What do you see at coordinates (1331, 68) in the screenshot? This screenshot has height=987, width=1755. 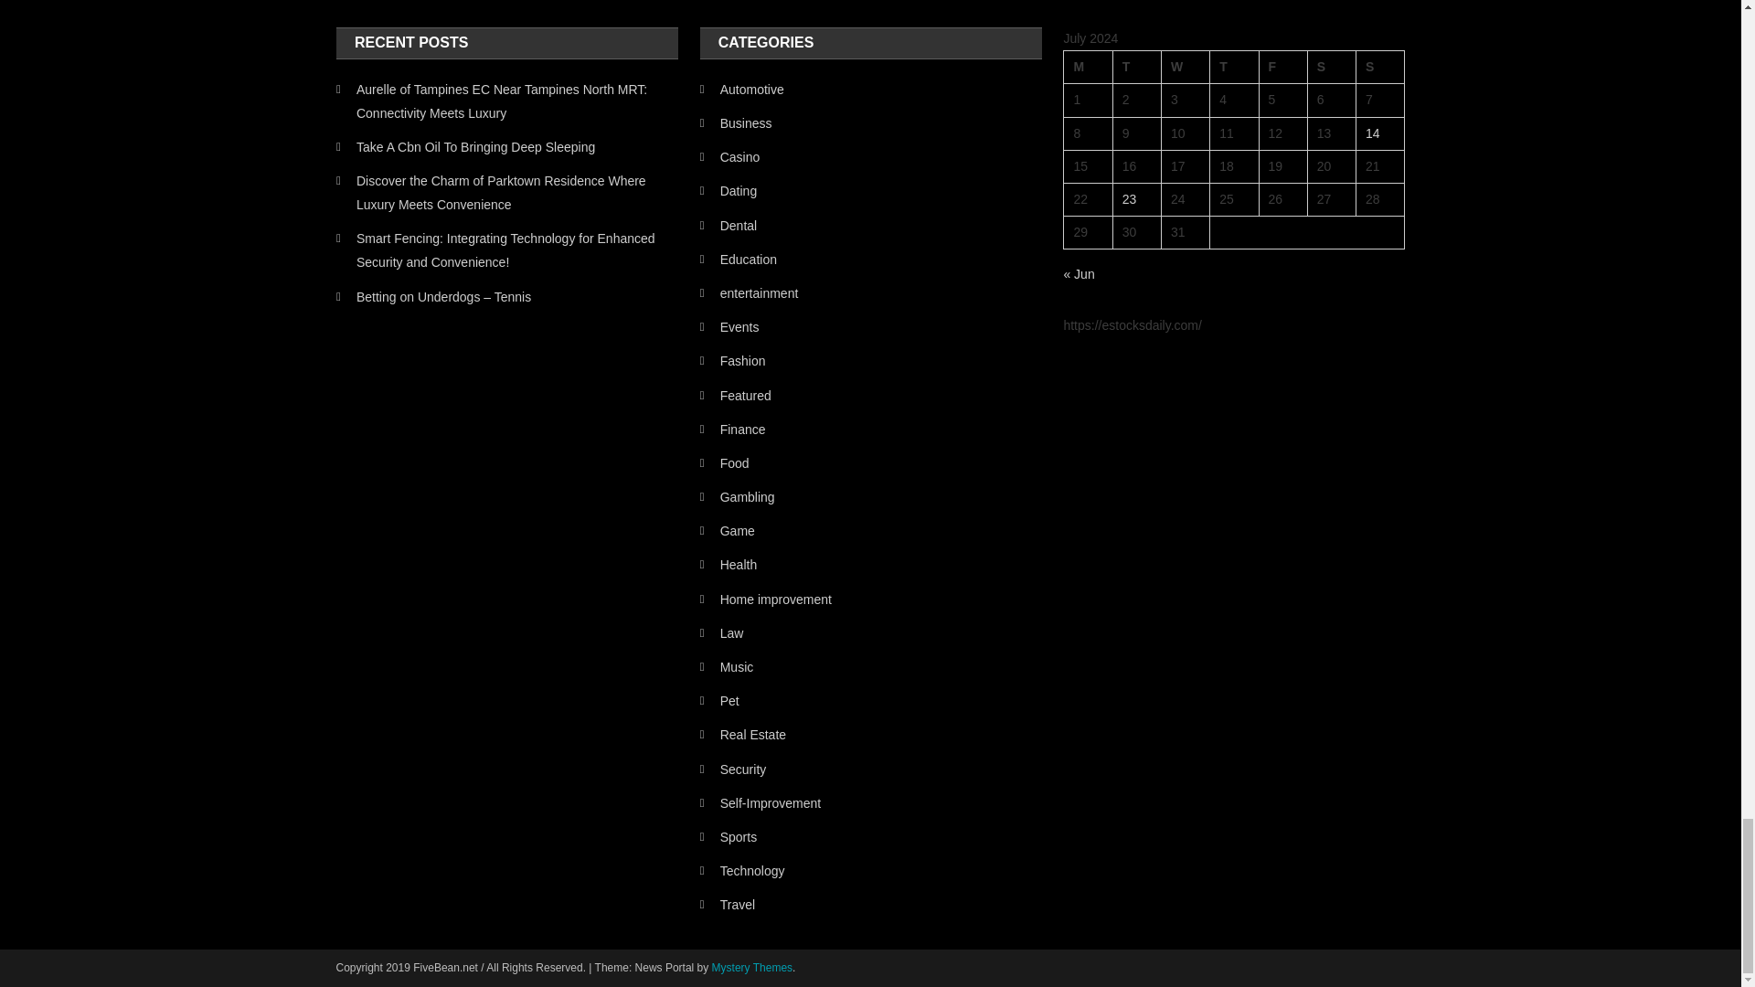 I see `Saturday` at bounding box center [1331, 68].